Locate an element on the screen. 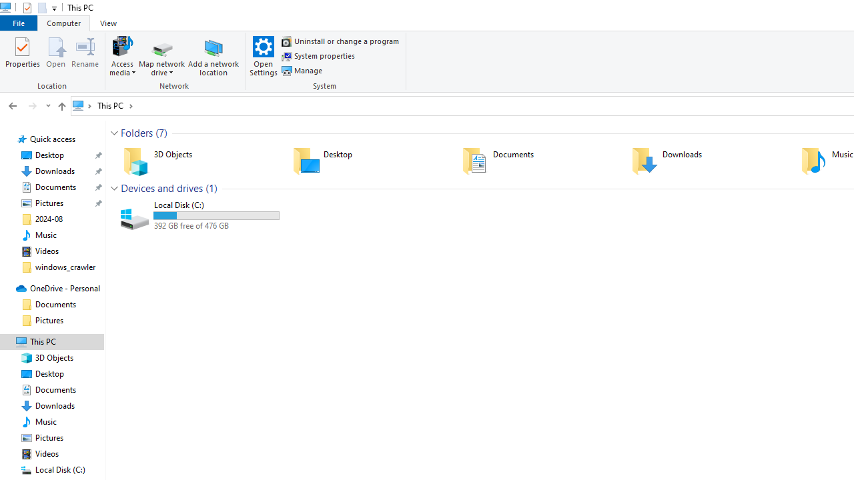  Location is located at coordinates (53, 62).